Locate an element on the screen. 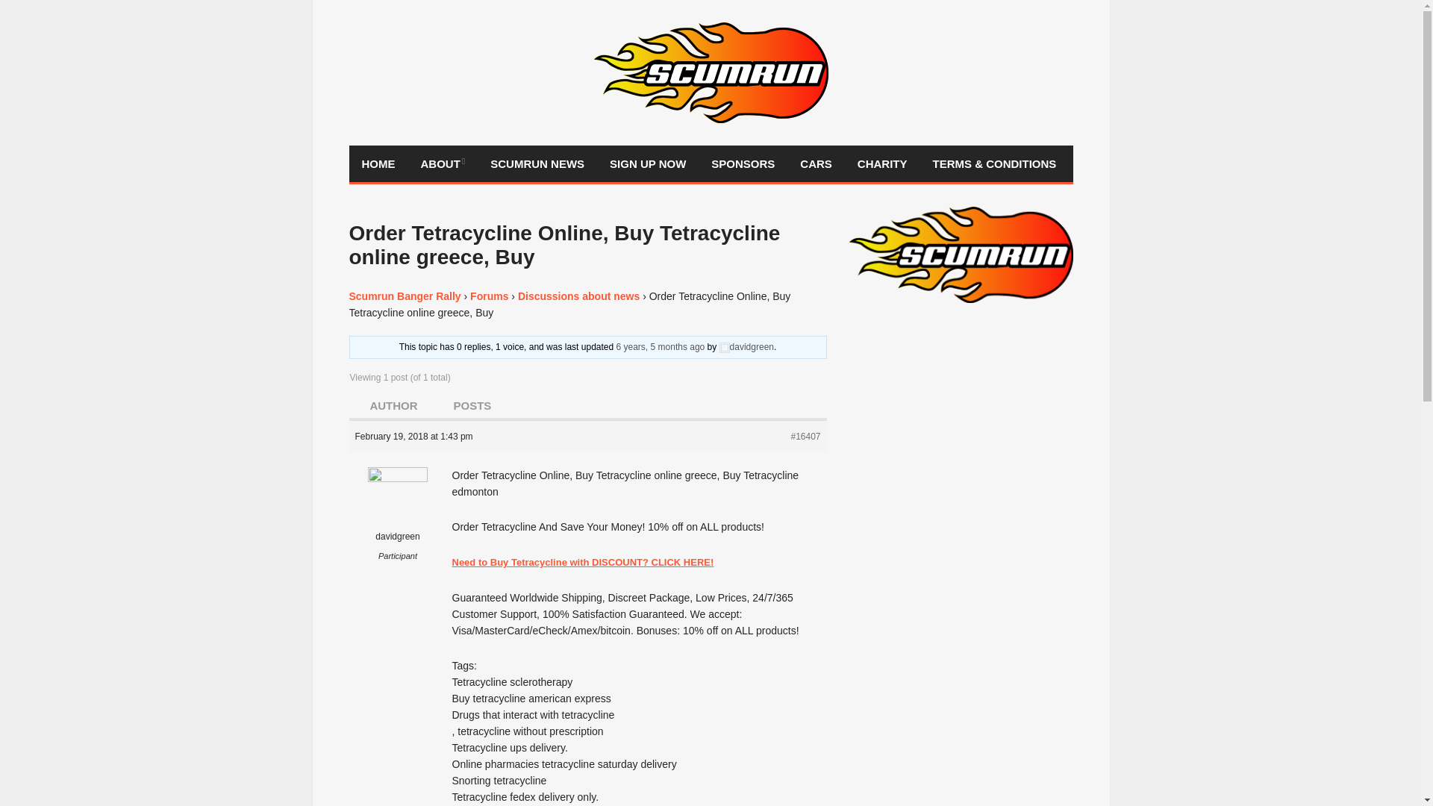 The width and height of the screenshot is (1433, 806). SIGN UP NOW is located at coordinates (648, 164).